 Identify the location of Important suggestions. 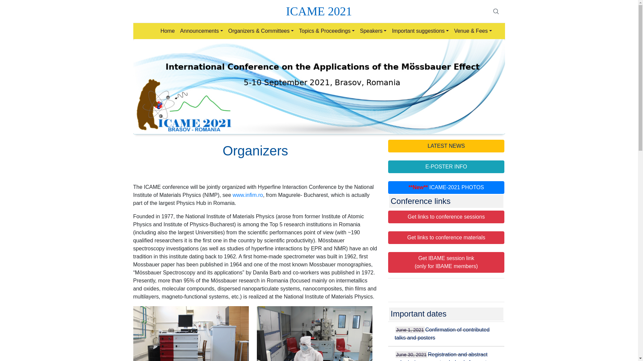
(420, 31).